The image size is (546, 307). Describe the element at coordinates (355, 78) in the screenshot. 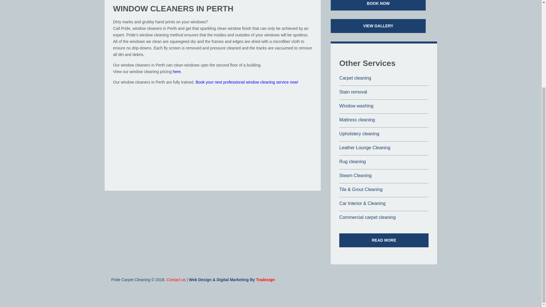

I see `Carpet cleaning` at that location.